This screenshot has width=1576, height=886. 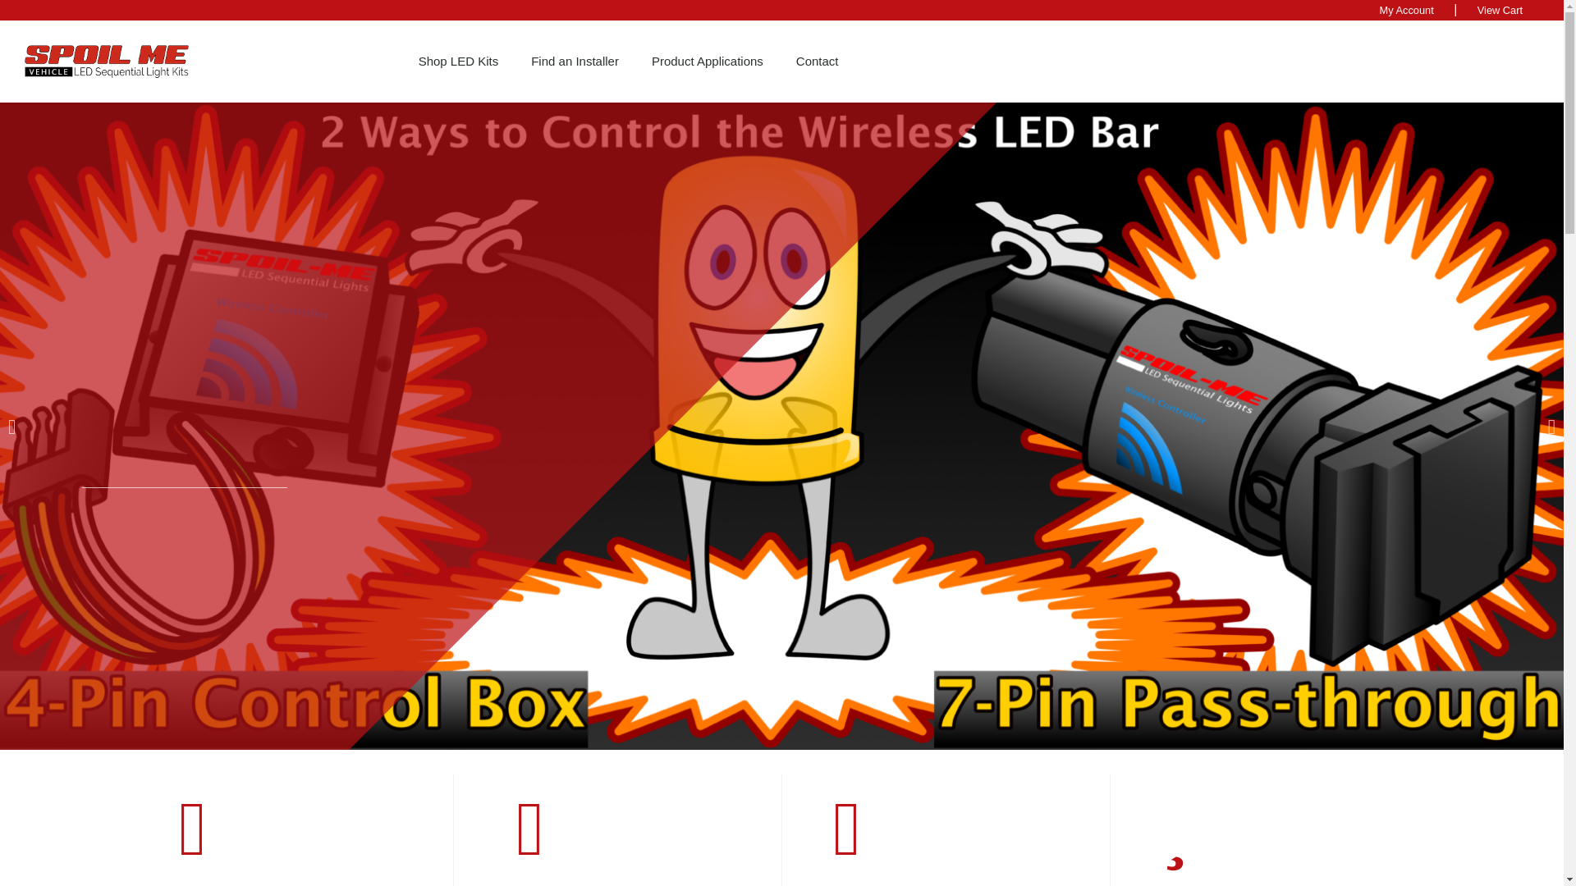 What do you see at coordinates (1500, 10) in the screenshot?
I see `View Cart` at bounding box center [1500, 10].